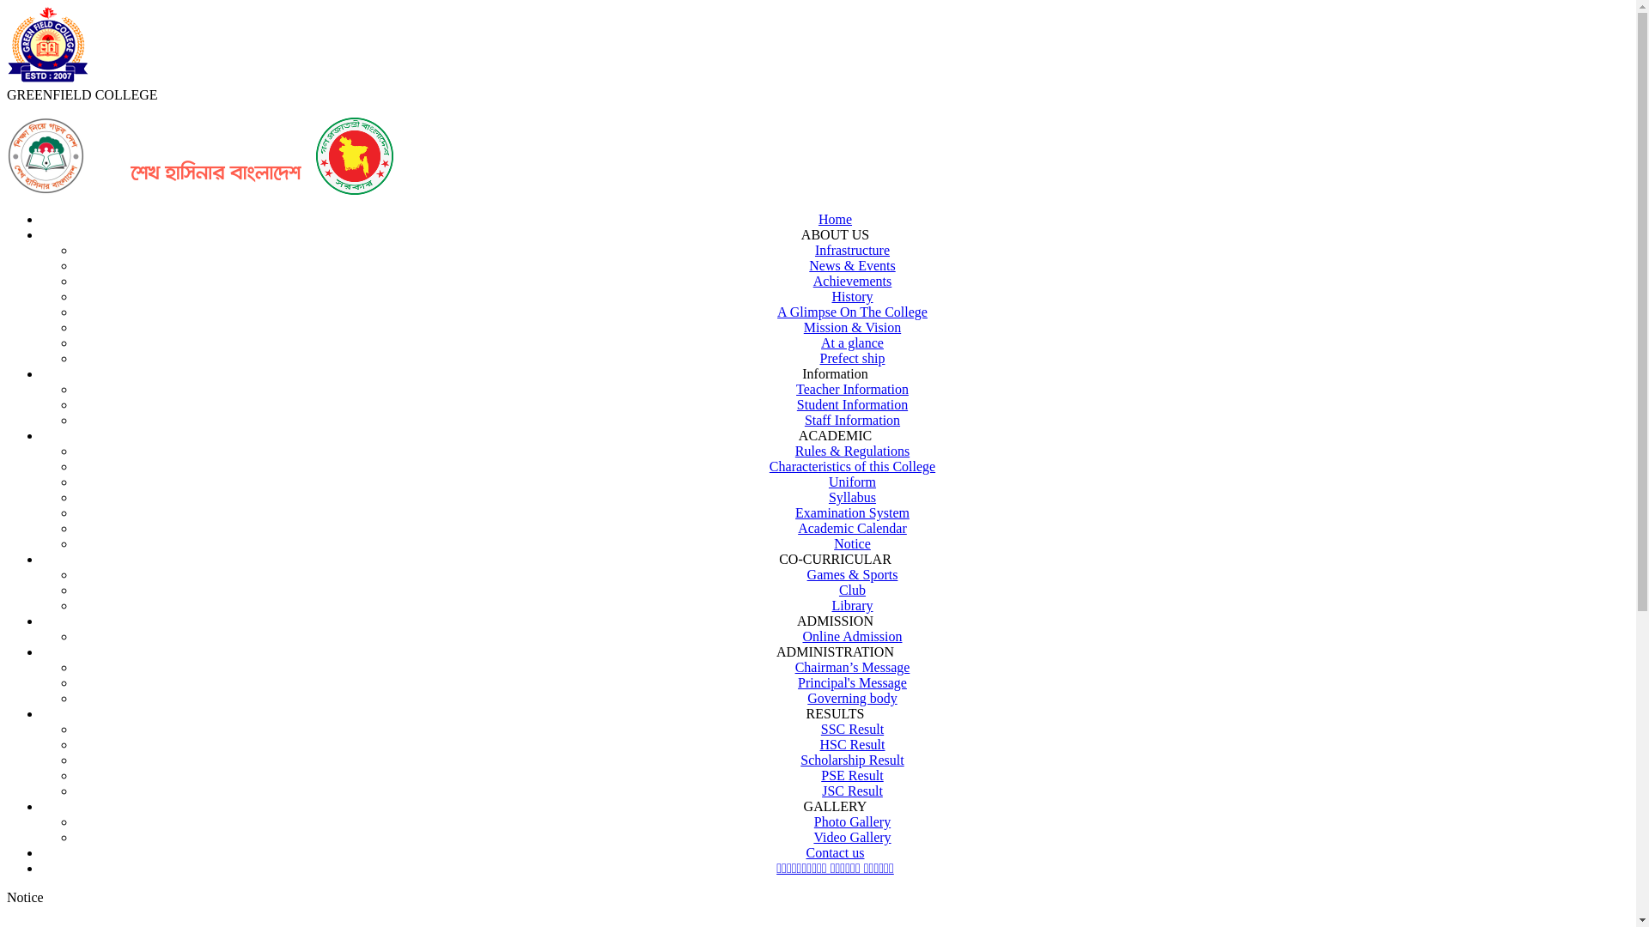 This screenshot has height=927, width=1649. Describe the element at coordinates (852, 312) in the screenshot. I see `A Glimpse On The College` at that location.